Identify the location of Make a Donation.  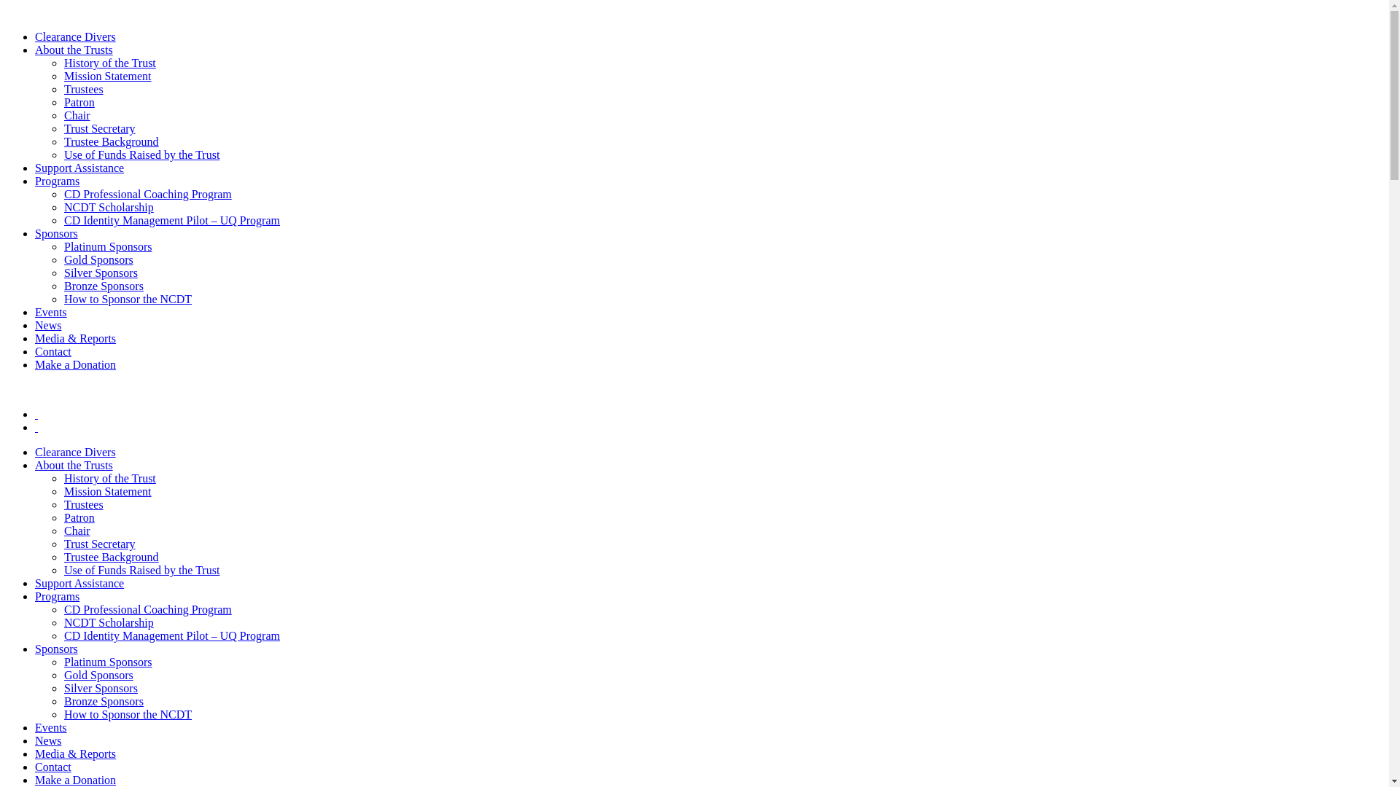
(76, 780).